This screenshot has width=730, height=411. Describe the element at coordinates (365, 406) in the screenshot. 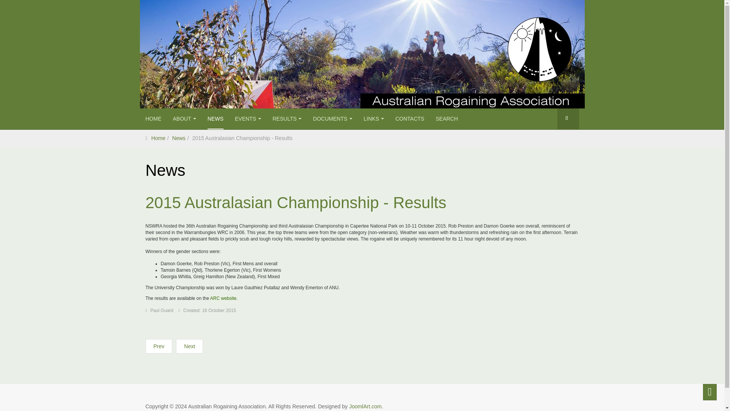

I see `Visit Joomlart.com!` at that location.